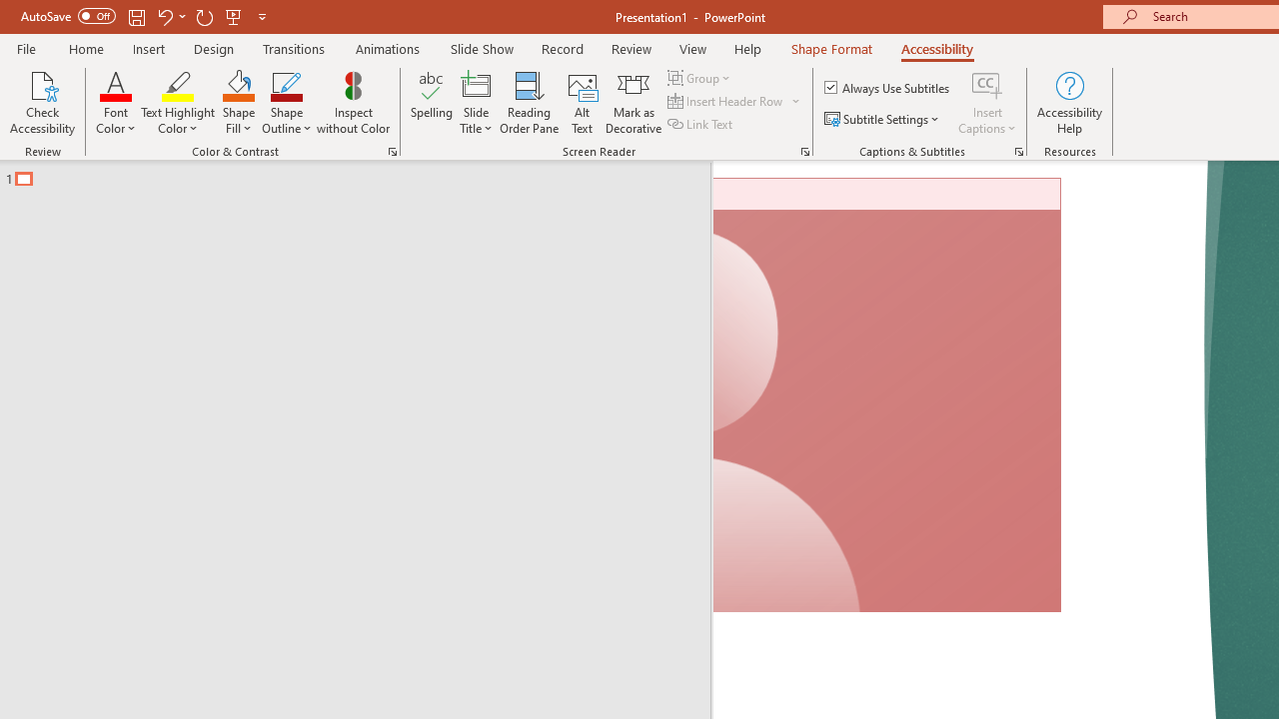  Describe the element at coordinates (887, 395) in the screenshot. I see `Camera 7, No camera detected.` at that location.